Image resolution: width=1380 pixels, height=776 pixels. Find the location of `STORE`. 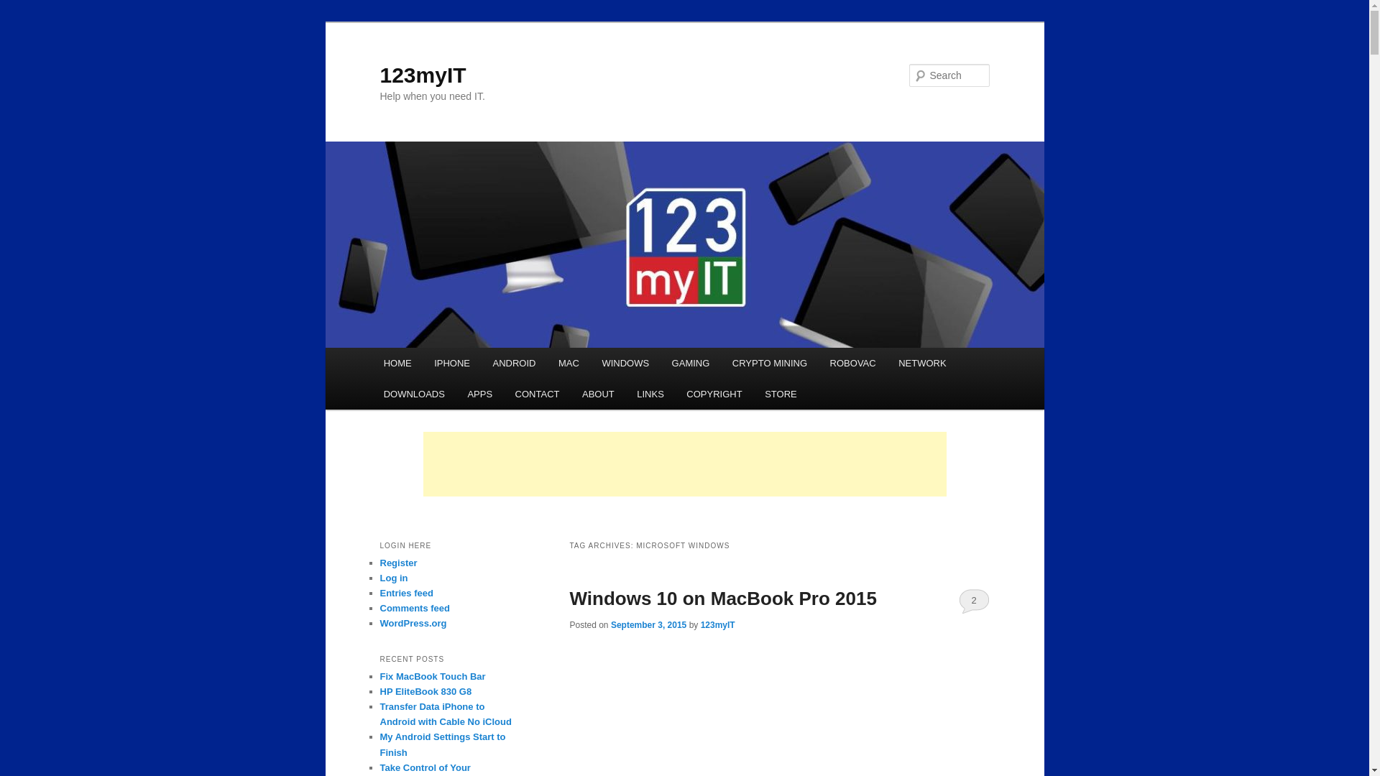

STORE is located at coordinates (781, 394).